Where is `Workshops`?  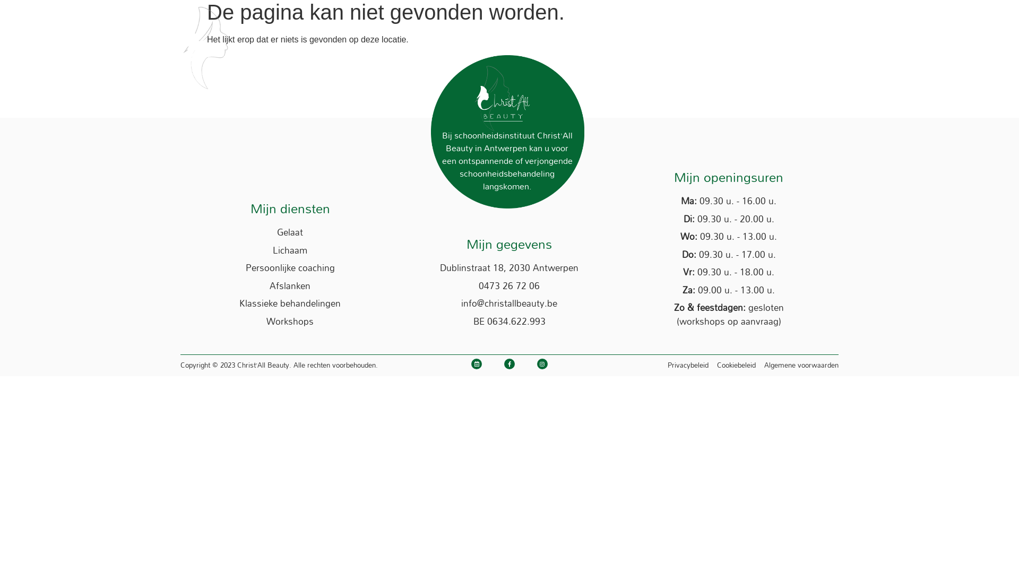
Workshops is located at coordinates (290, 322).